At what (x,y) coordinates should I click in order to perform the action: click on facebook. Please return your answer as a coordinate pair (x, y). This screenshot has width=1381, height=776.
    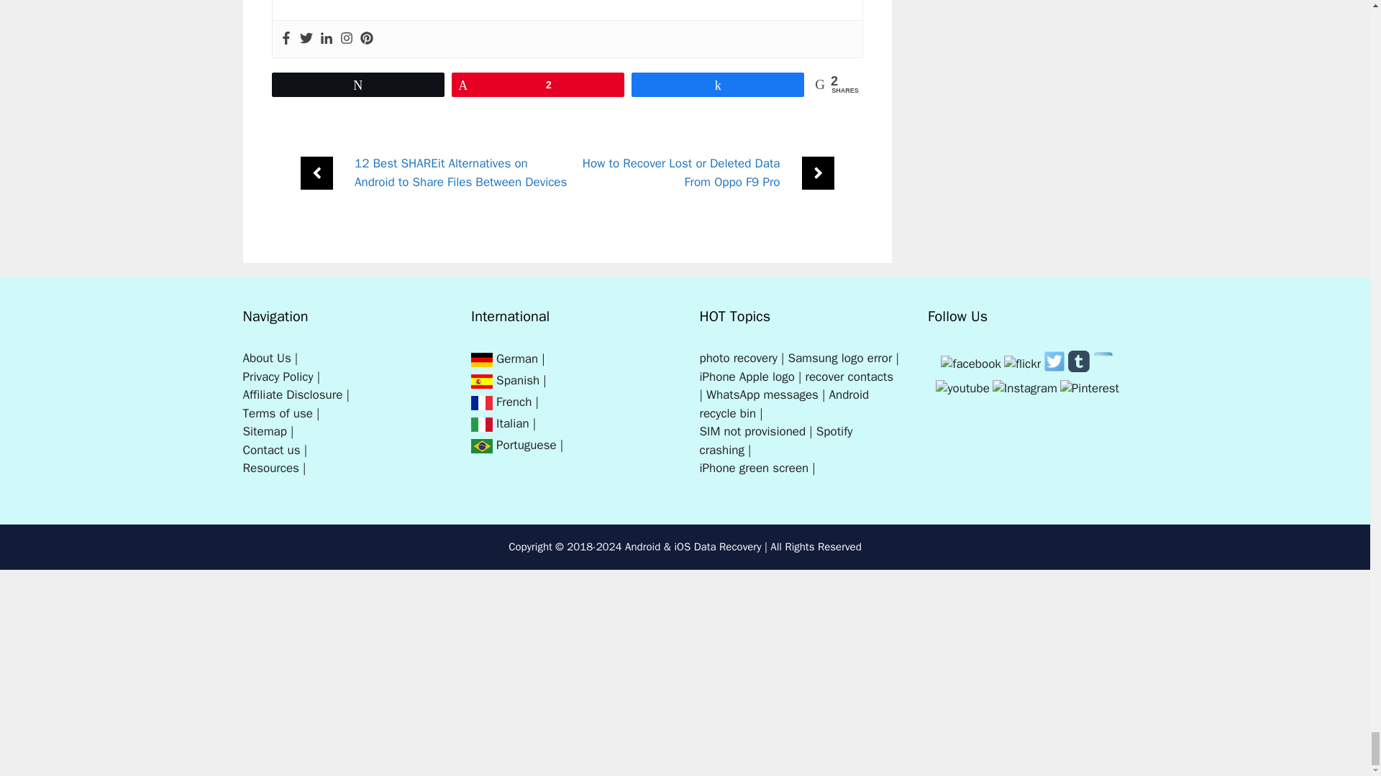
    Looking at the image, I should click on (970, 364).